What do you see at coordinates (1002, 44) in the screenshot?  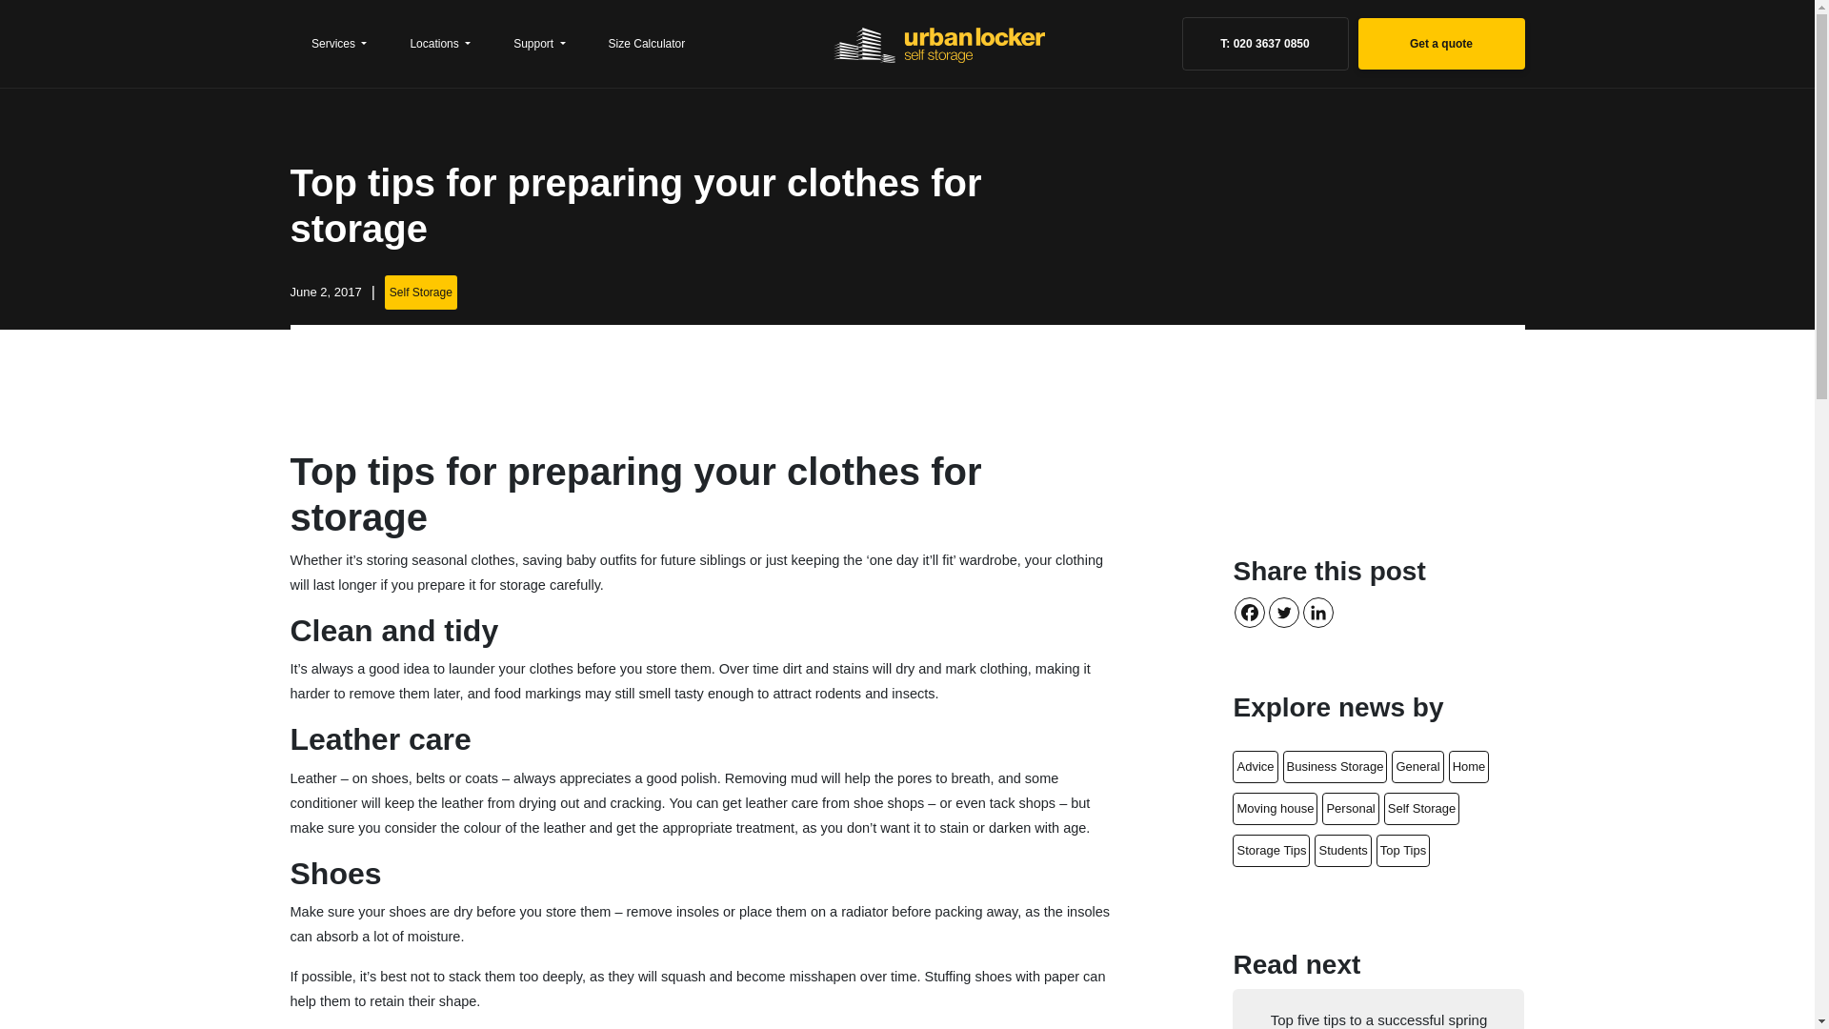 I see `Urban Locker` at bounding box center [1002, 44].